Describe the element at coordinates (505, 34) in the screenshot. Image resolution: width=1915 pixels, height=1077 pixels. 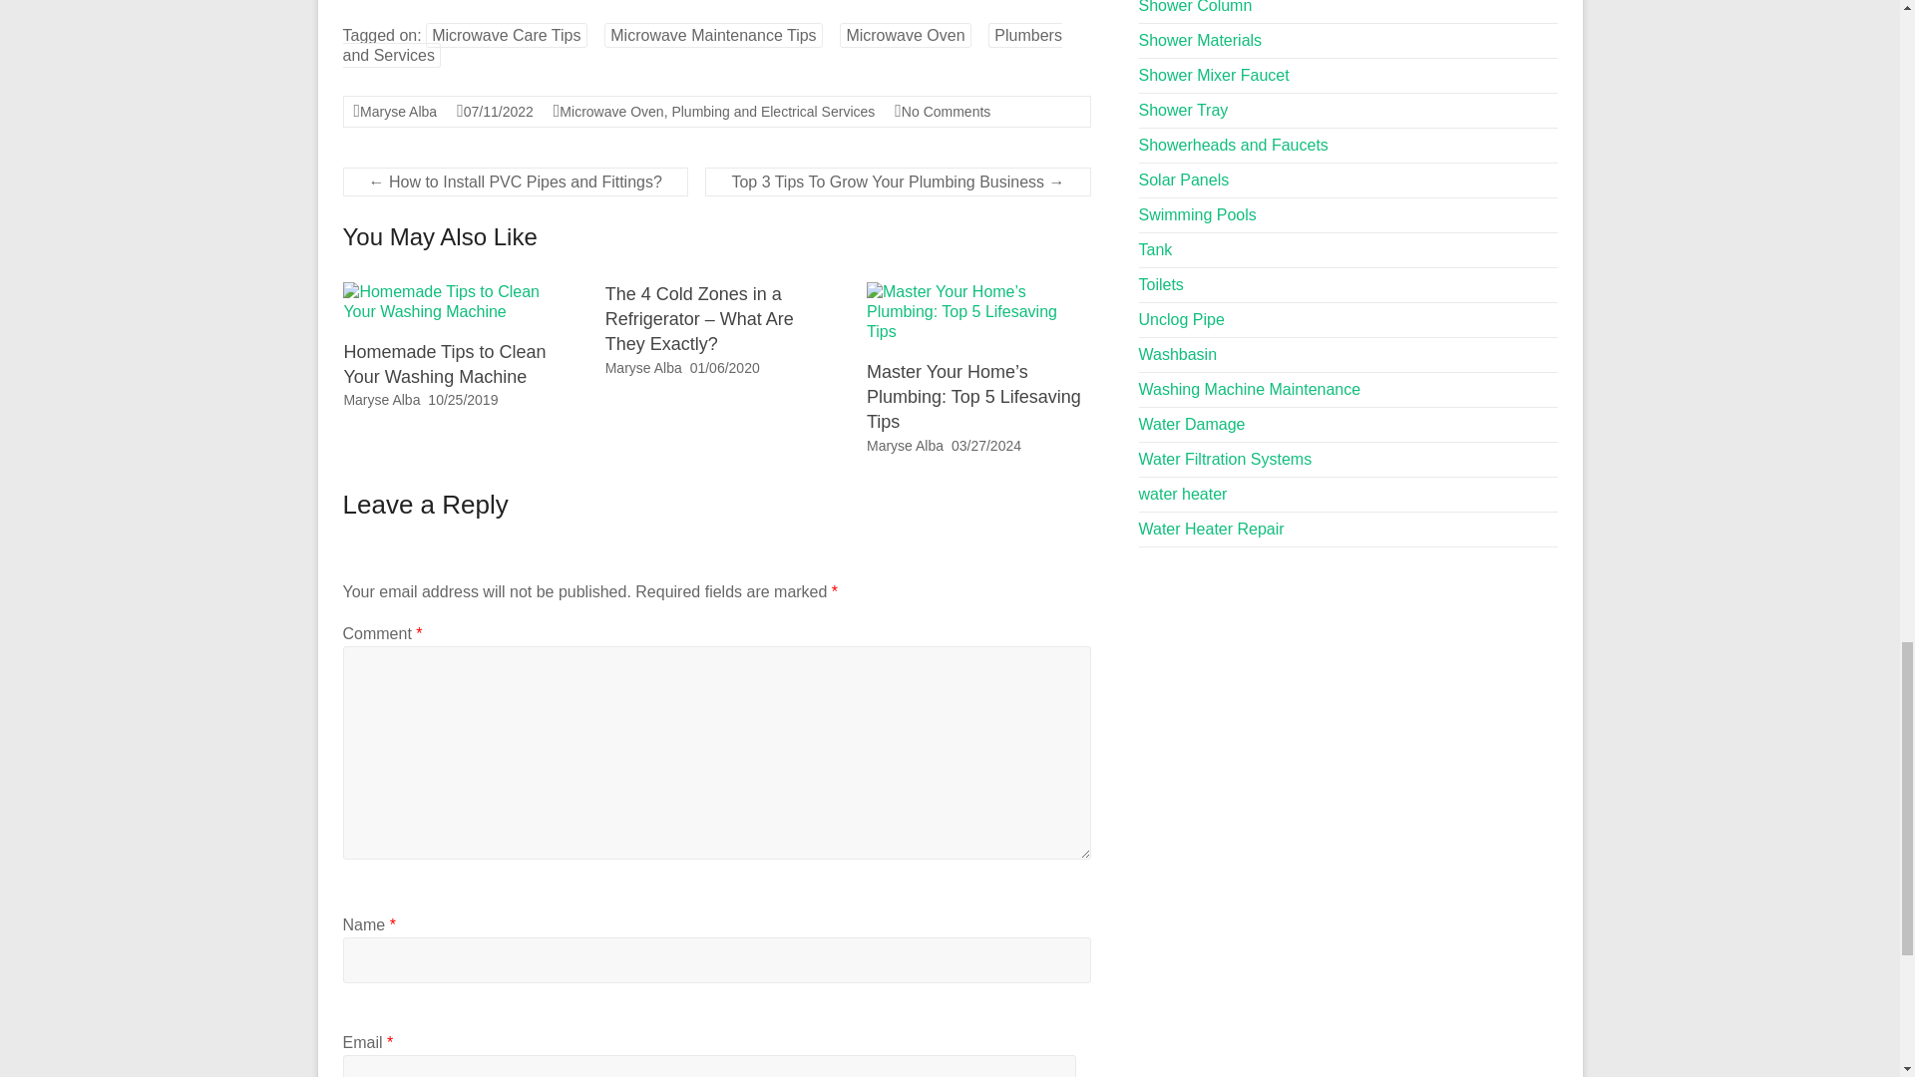
I see `Microwave Care Tips` at that location.